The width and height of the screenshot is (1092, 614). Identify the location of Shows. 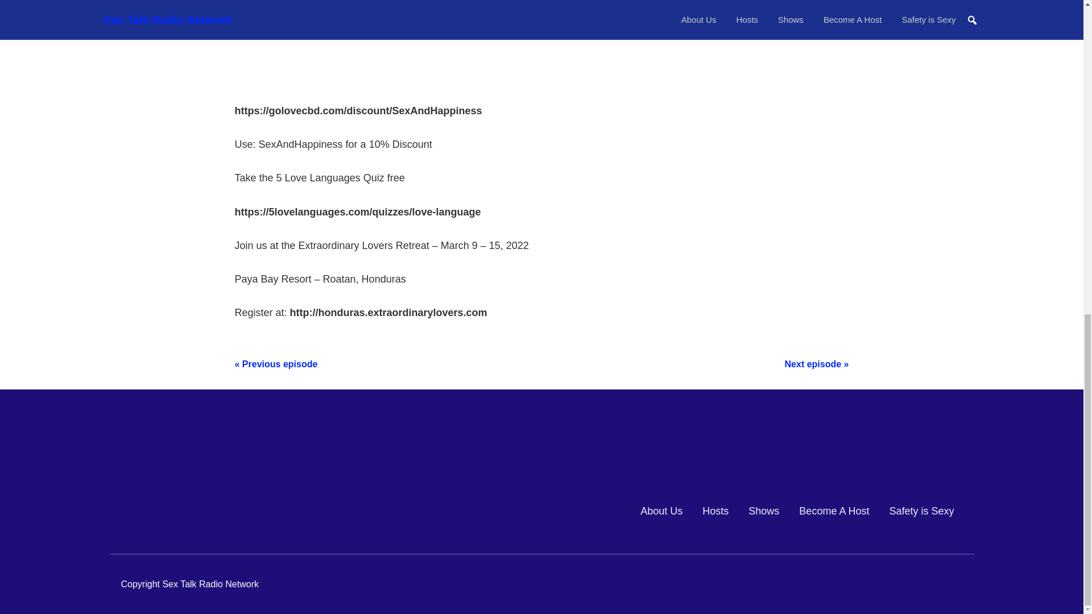
(763, 511).